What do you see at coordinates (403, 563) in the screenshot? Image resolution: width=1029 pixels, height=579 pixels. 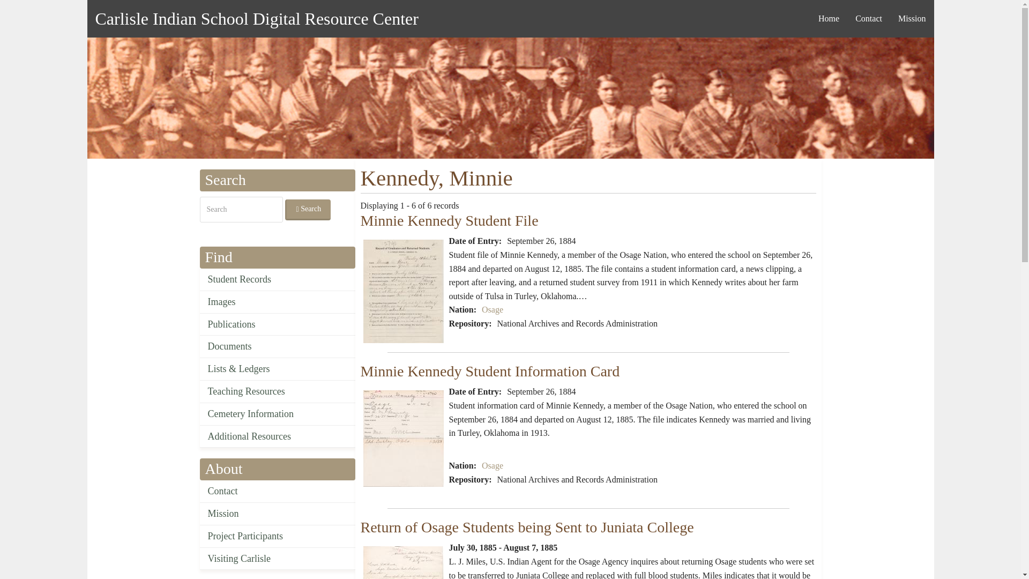 I see `Return of Osage Students being Sent to Juniata College` at bounding box center [403, 563].